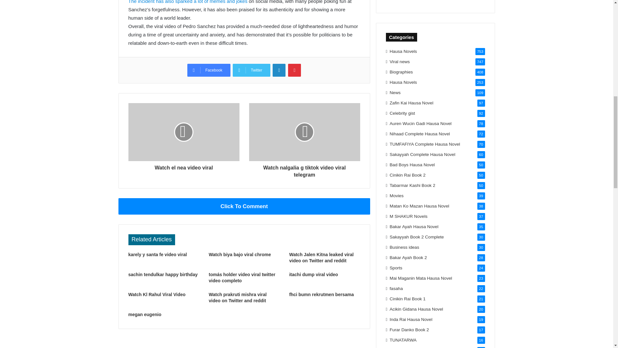 Image resolution: width=618 pixels, height=348 pixels. I want to click on Pinterest, so click(294, 70).